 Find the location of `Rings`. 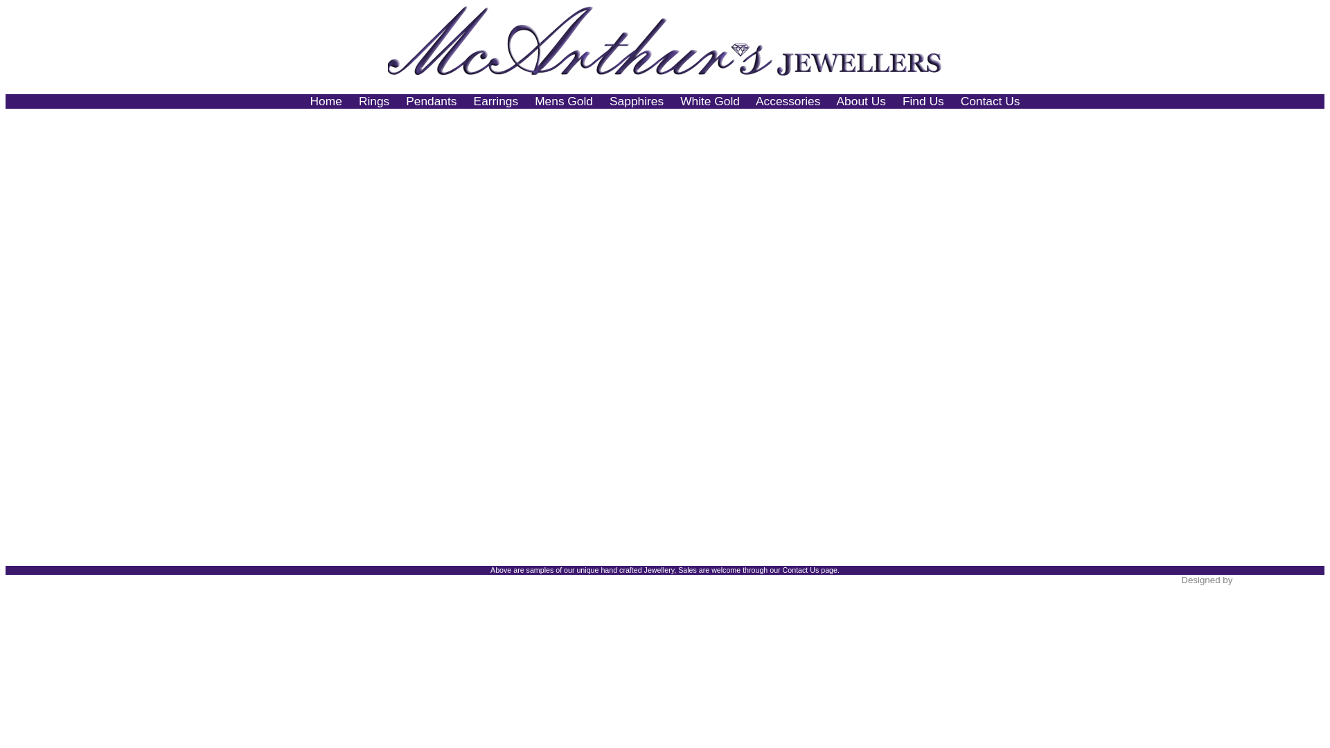

Rings is located at coordinates (374, 101).